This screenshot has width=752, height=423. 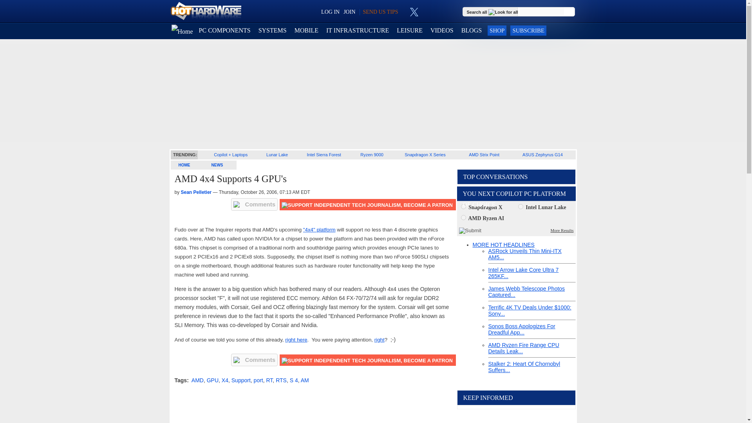 I want to click on SEND US TIPS, so click(x=380, y=12).